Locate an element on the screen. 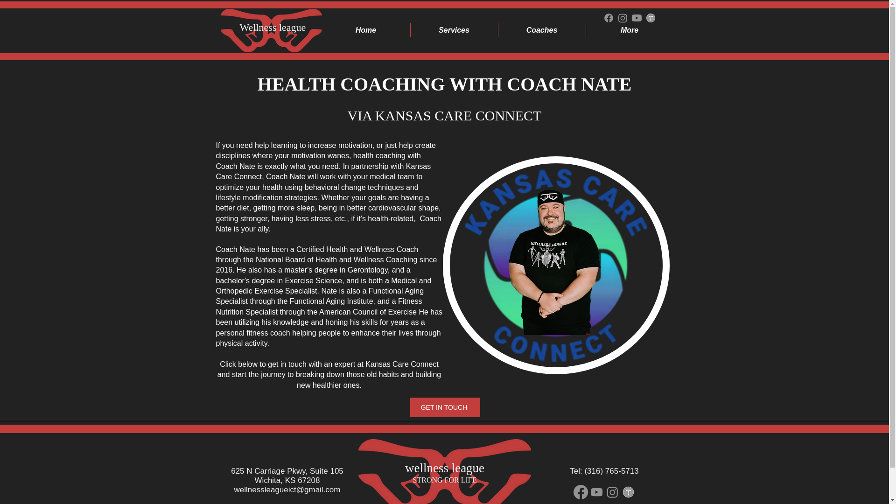 Image resolution: width=896 pixels, height=504 pixels. Wellness league is located at coordinates (273, 27).